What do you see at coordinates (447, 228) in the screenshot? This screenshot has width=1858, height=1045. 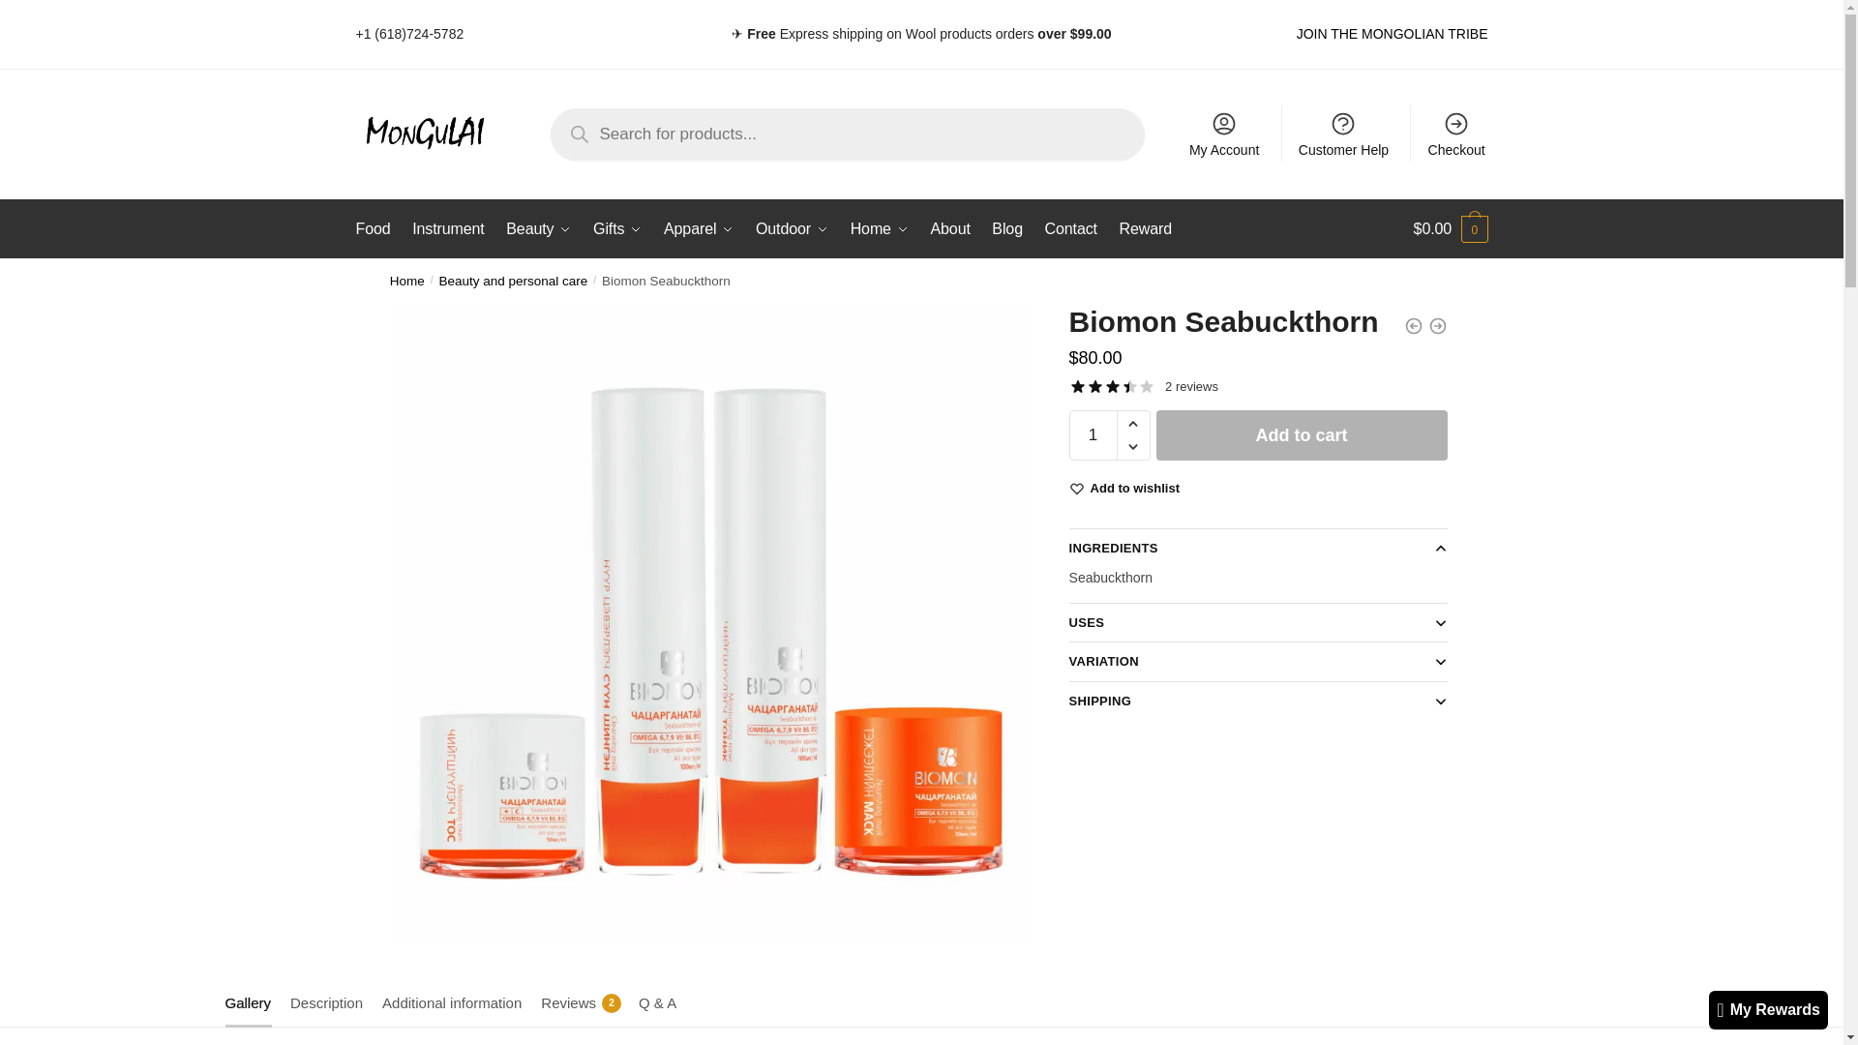 I see `Instrument` at bounding box center [447, 228].